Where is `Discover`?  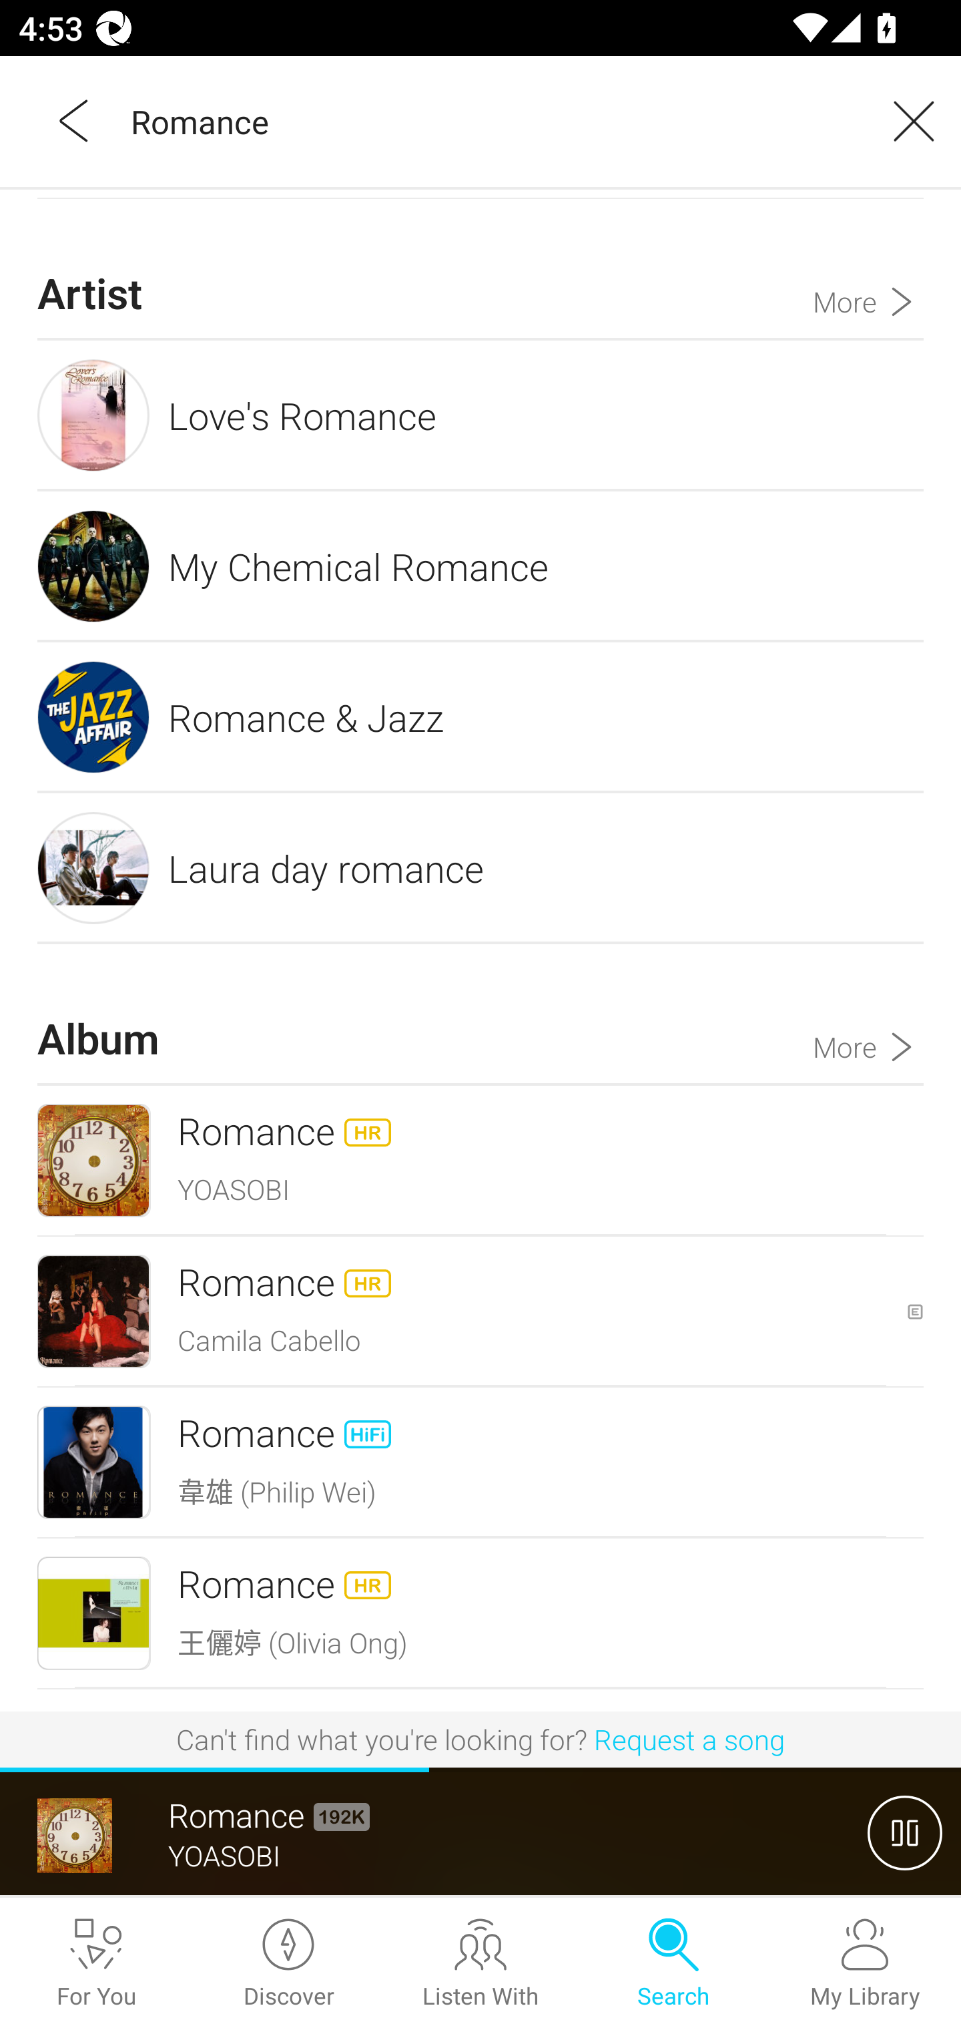 Discover is located at coordinates (288, 1964).